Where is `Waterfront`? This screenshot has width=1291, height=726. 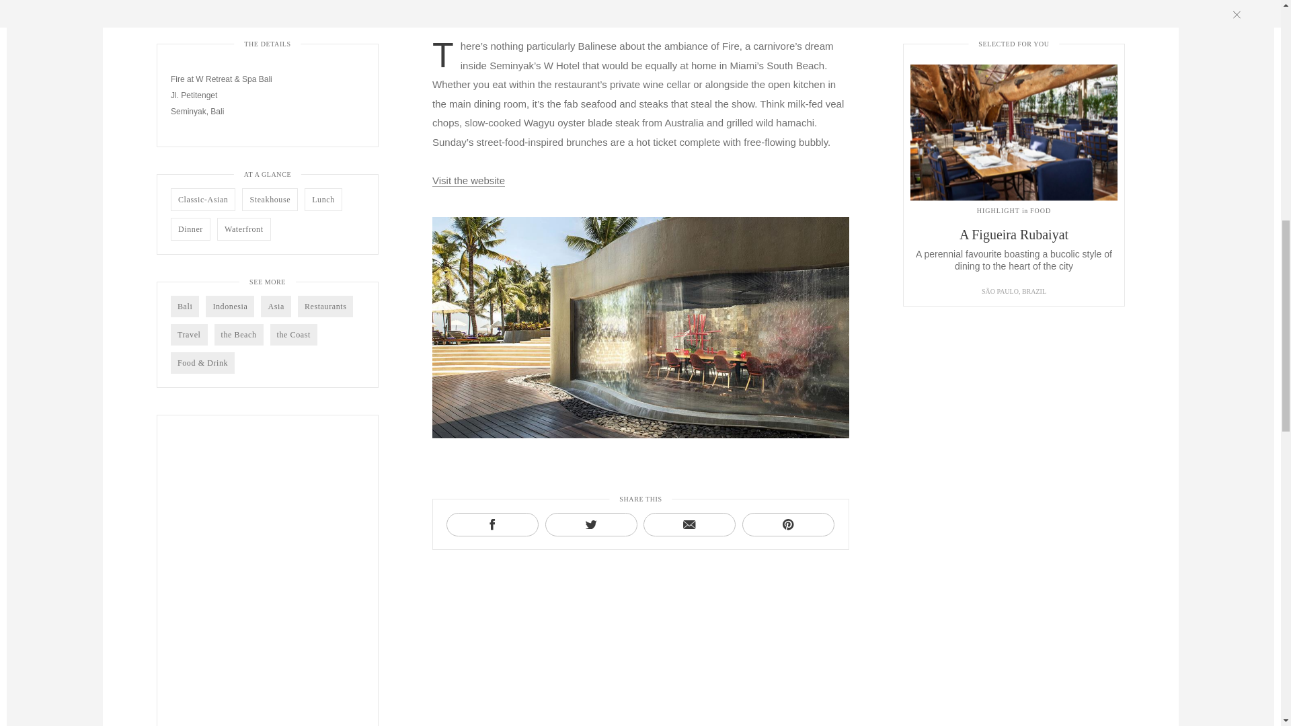 Waterfront is located at coordinates (243, 229).